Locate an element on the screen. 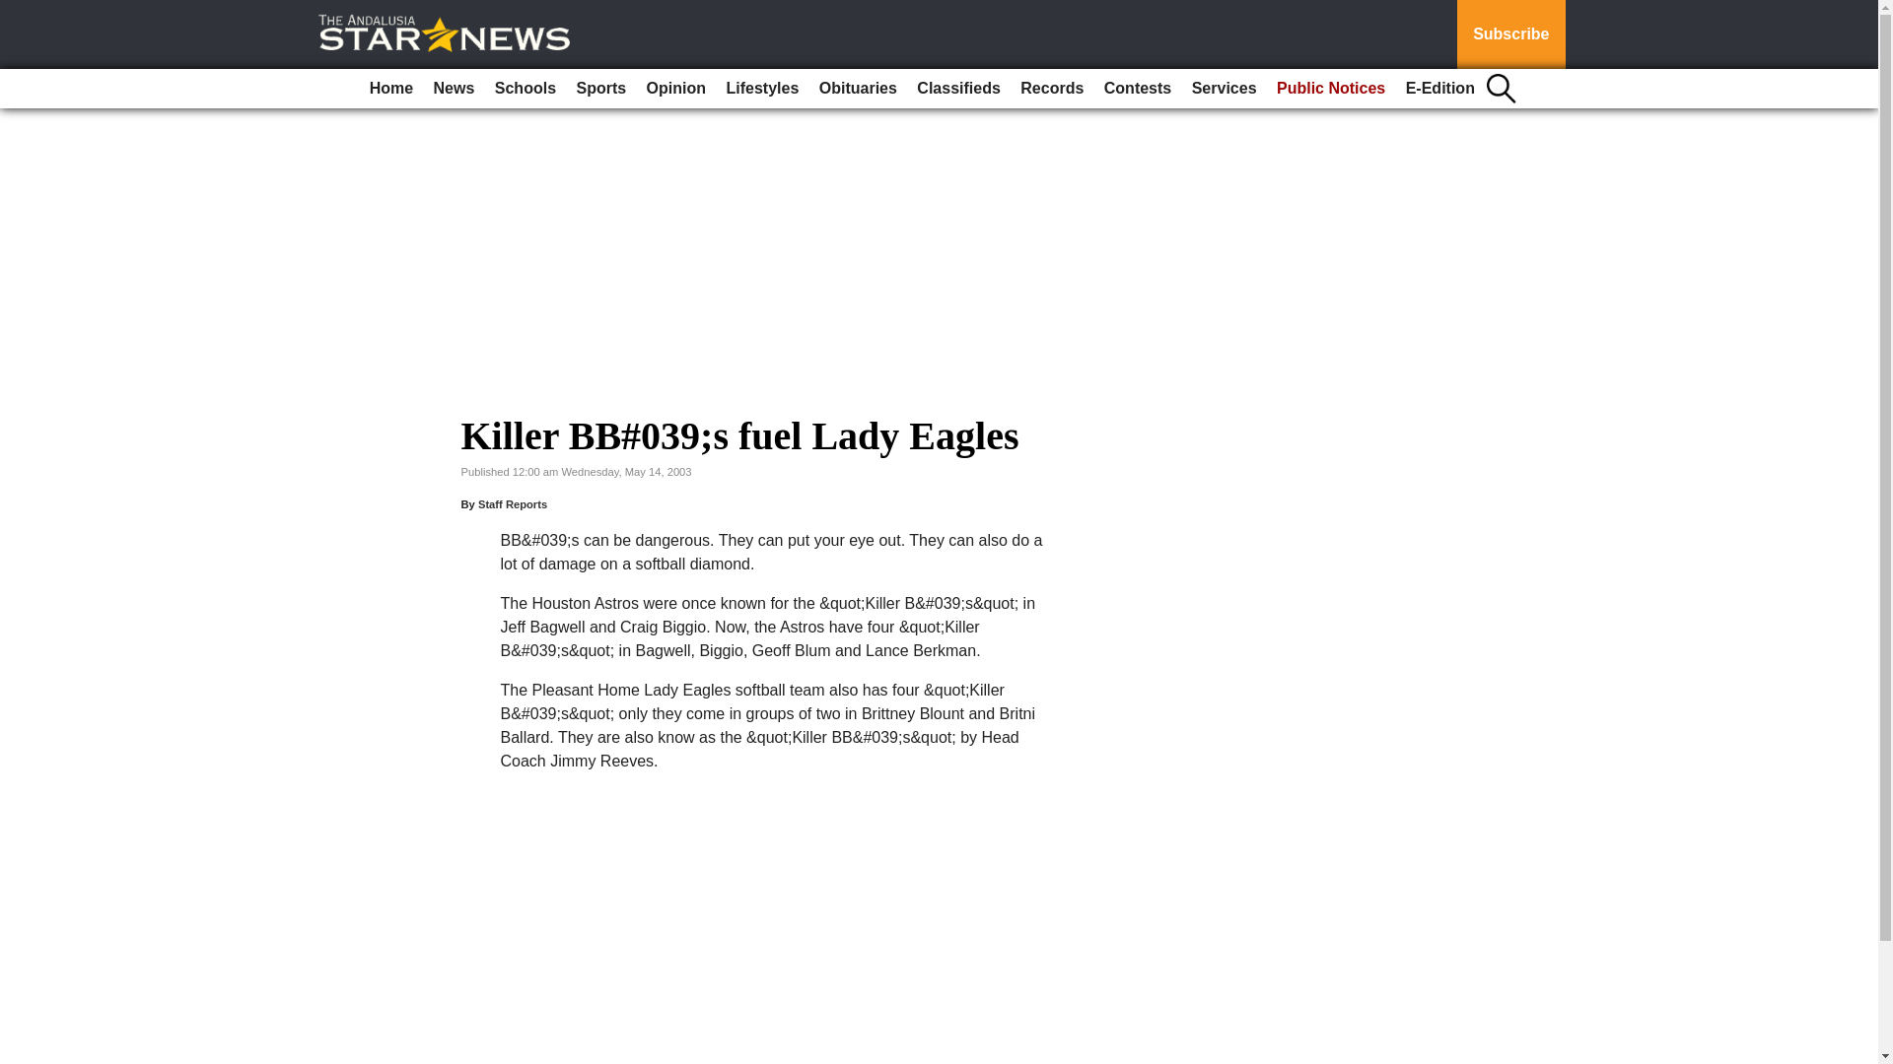  Classifieds is located at coordinates (957, 89).